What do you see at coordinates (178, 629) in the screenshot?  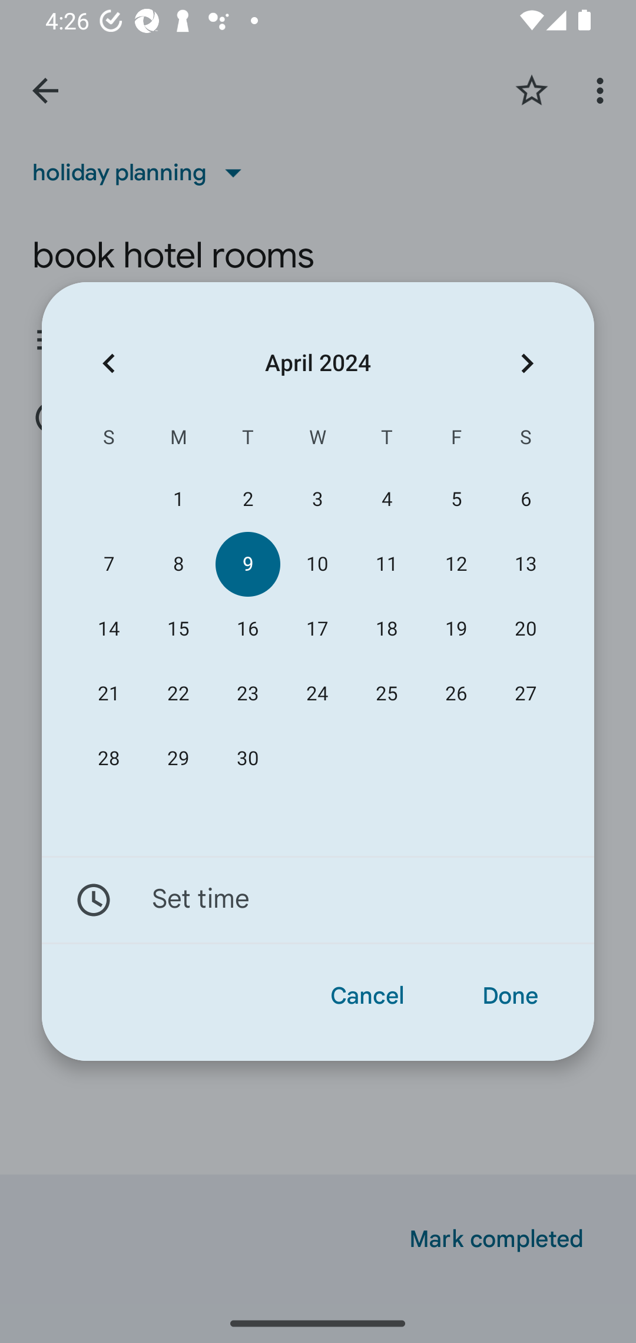 I see `15 15 April 2024` at bounding box center [178, 629].